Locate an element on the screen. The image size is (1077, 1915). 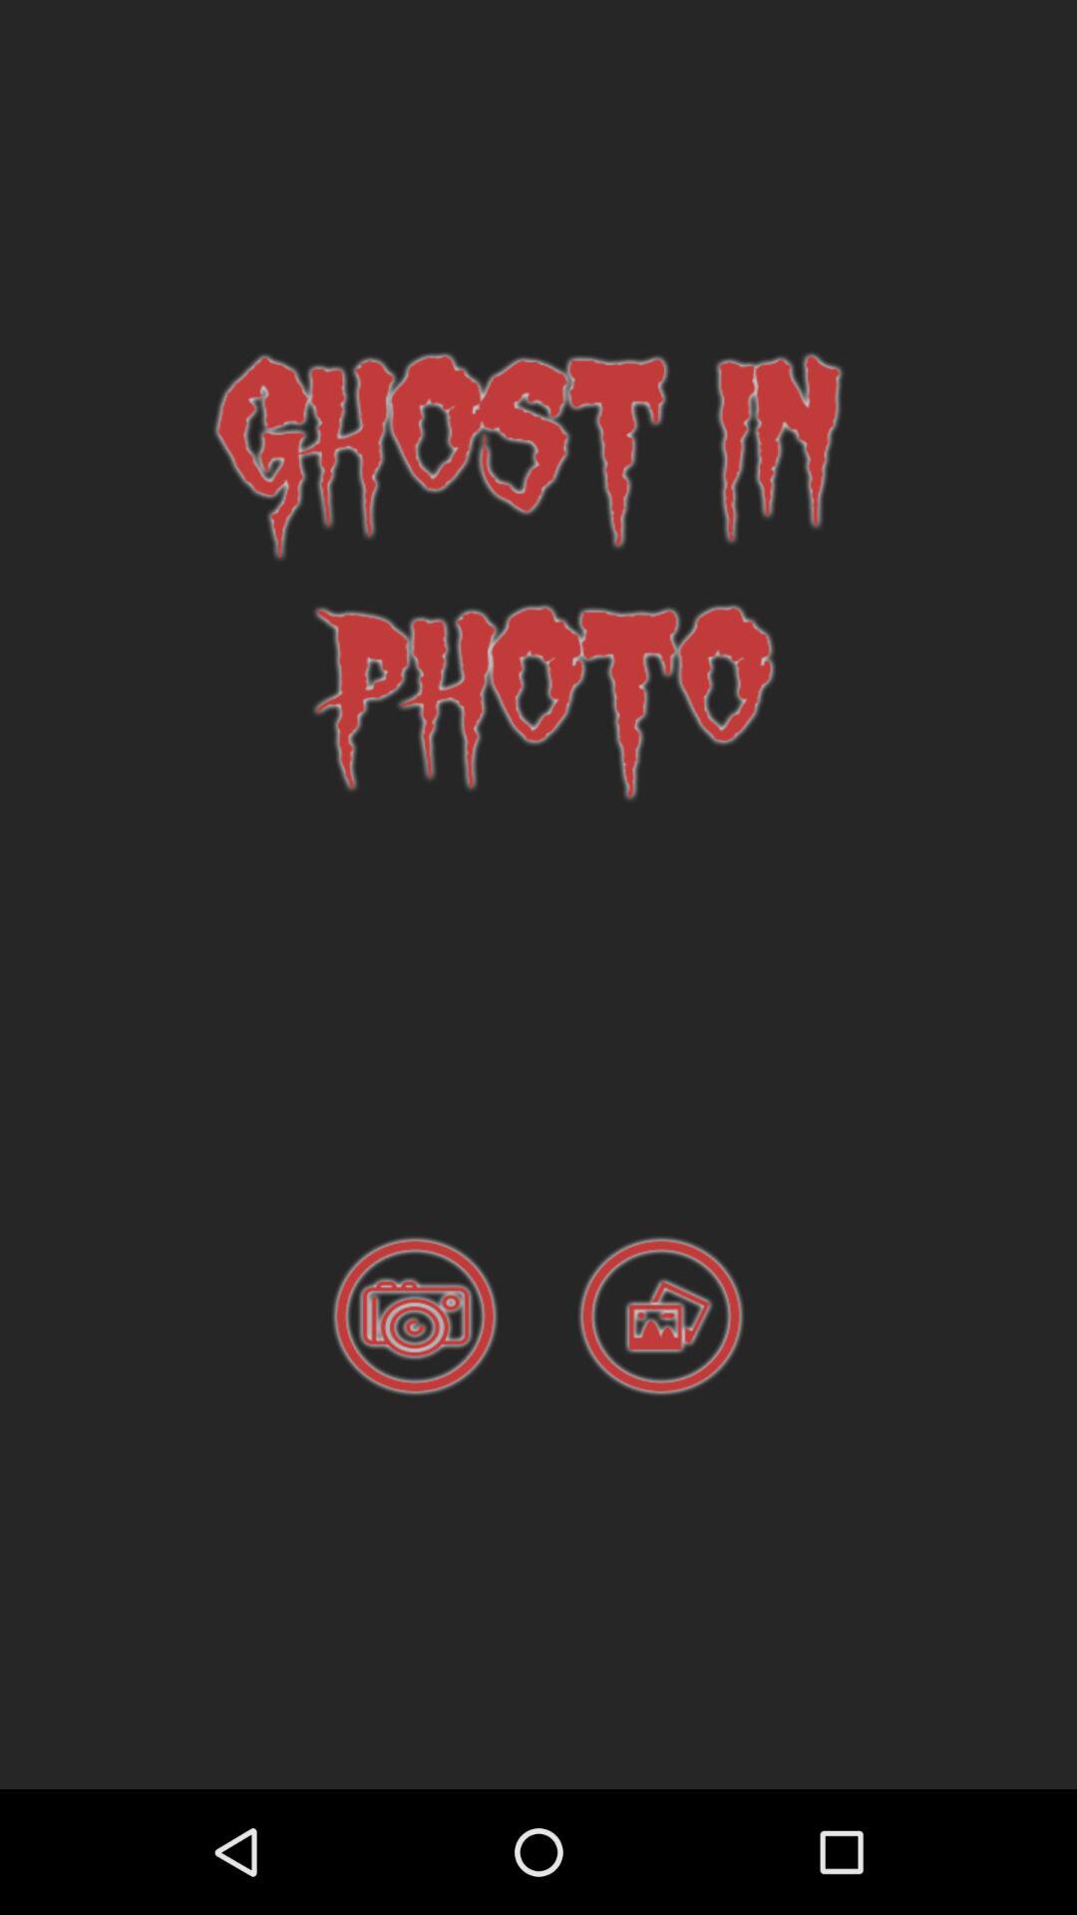
take a photo is located at coordinates (415, 1317).